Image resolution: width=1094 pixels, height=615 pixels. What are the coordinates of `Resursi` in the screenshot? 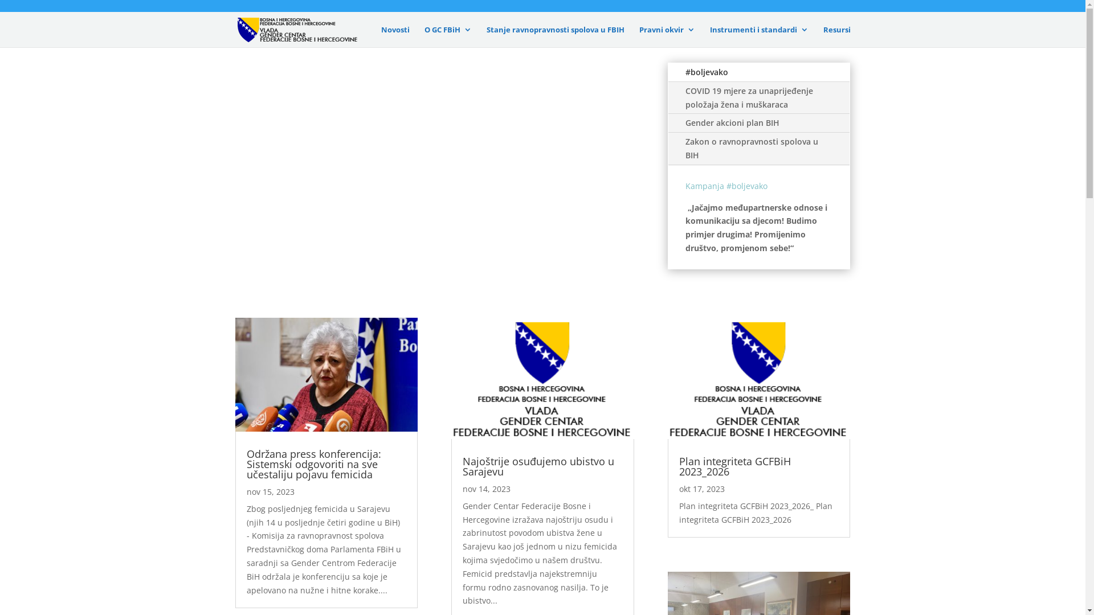 It's located at (836, 36).